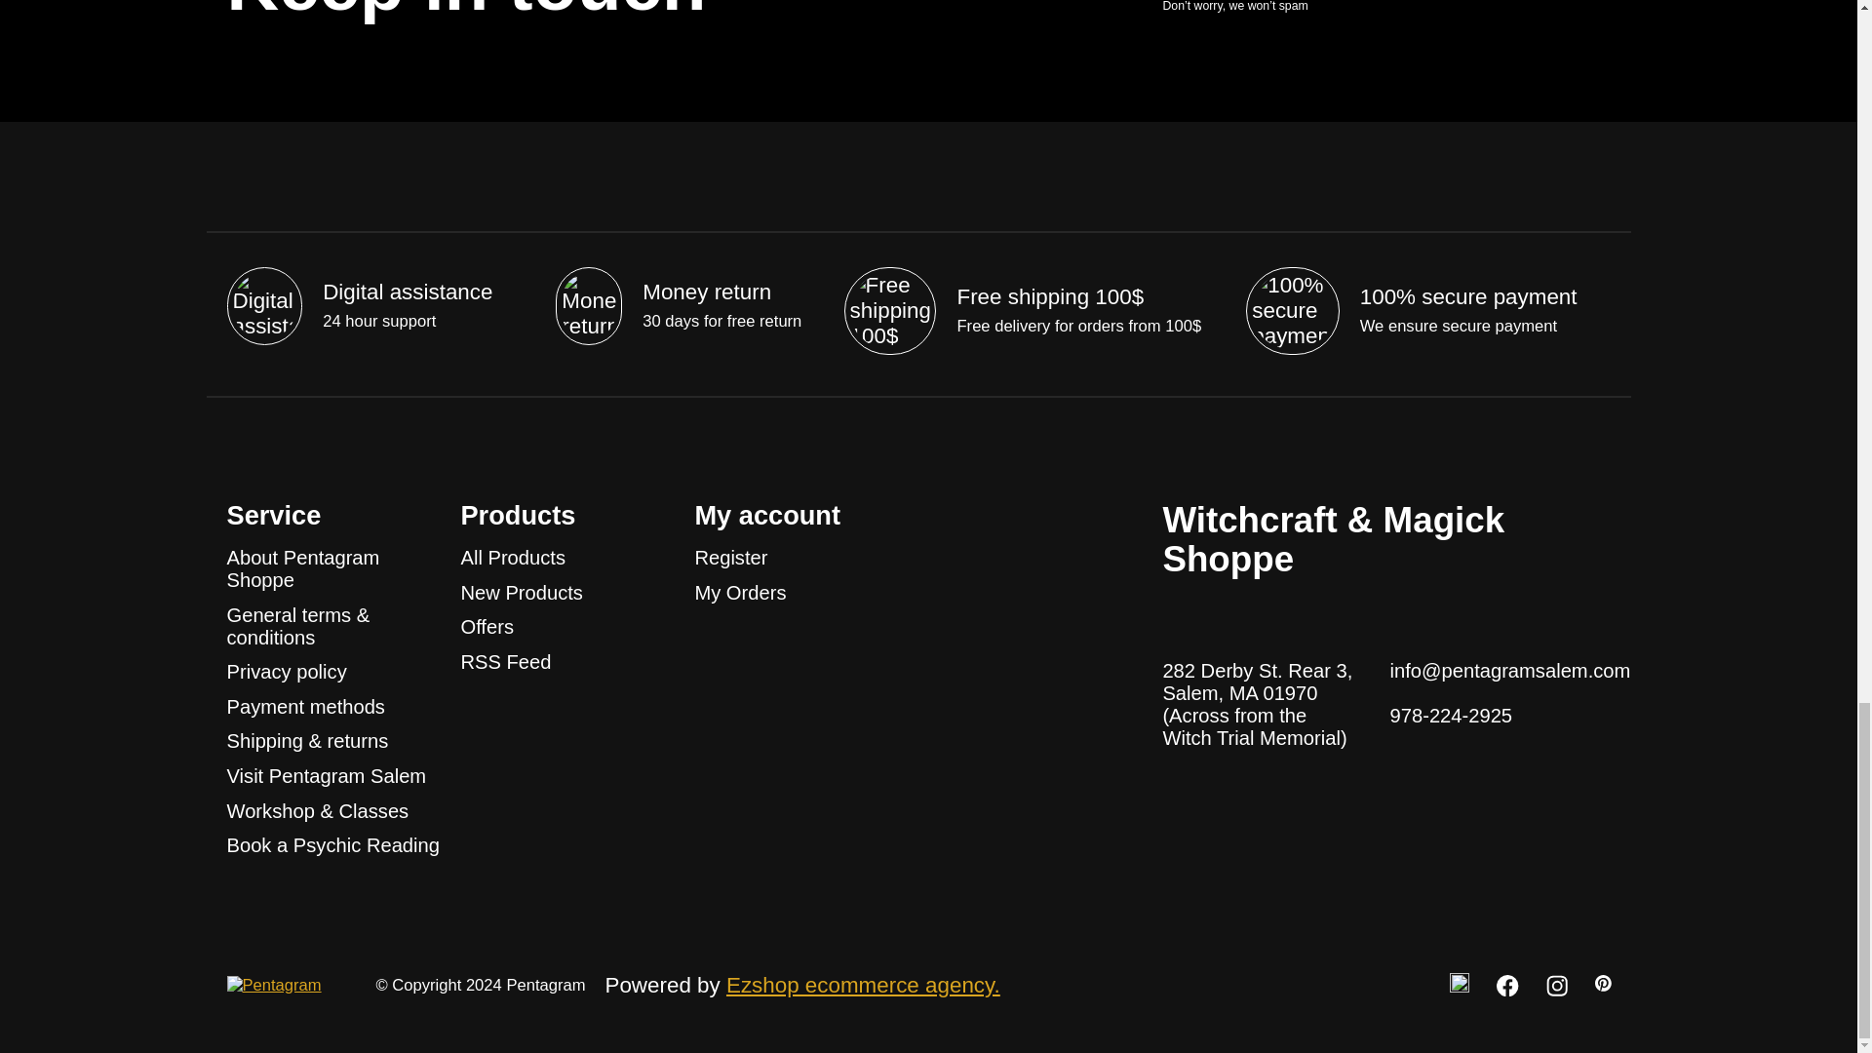 The height and width of the screenshot is (1053, 1872). Describe the element at coordinates (740, 593) in the screenshot. I see `My Orders` at that location.